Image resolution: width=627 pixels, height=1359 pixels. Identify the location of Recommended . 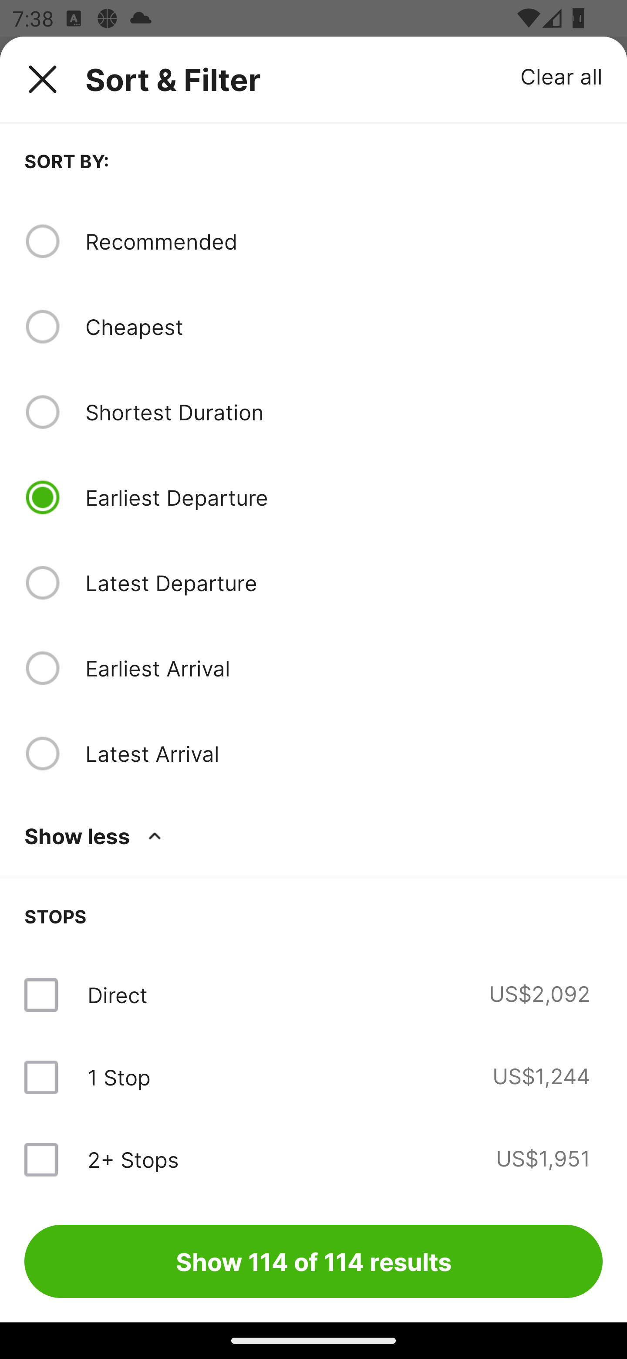
(344, 241).